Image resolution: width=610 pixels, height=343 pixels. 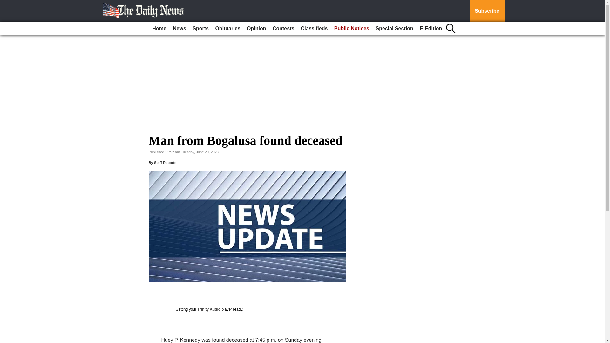 I want to click on Special Section, so click(x=394, y=29).